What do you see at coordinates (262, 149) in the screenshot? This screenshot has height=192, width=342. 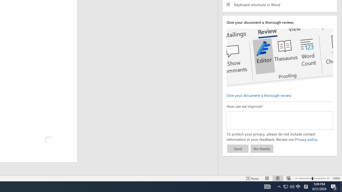 I see `No thanks` at bounding box center [262, 149].